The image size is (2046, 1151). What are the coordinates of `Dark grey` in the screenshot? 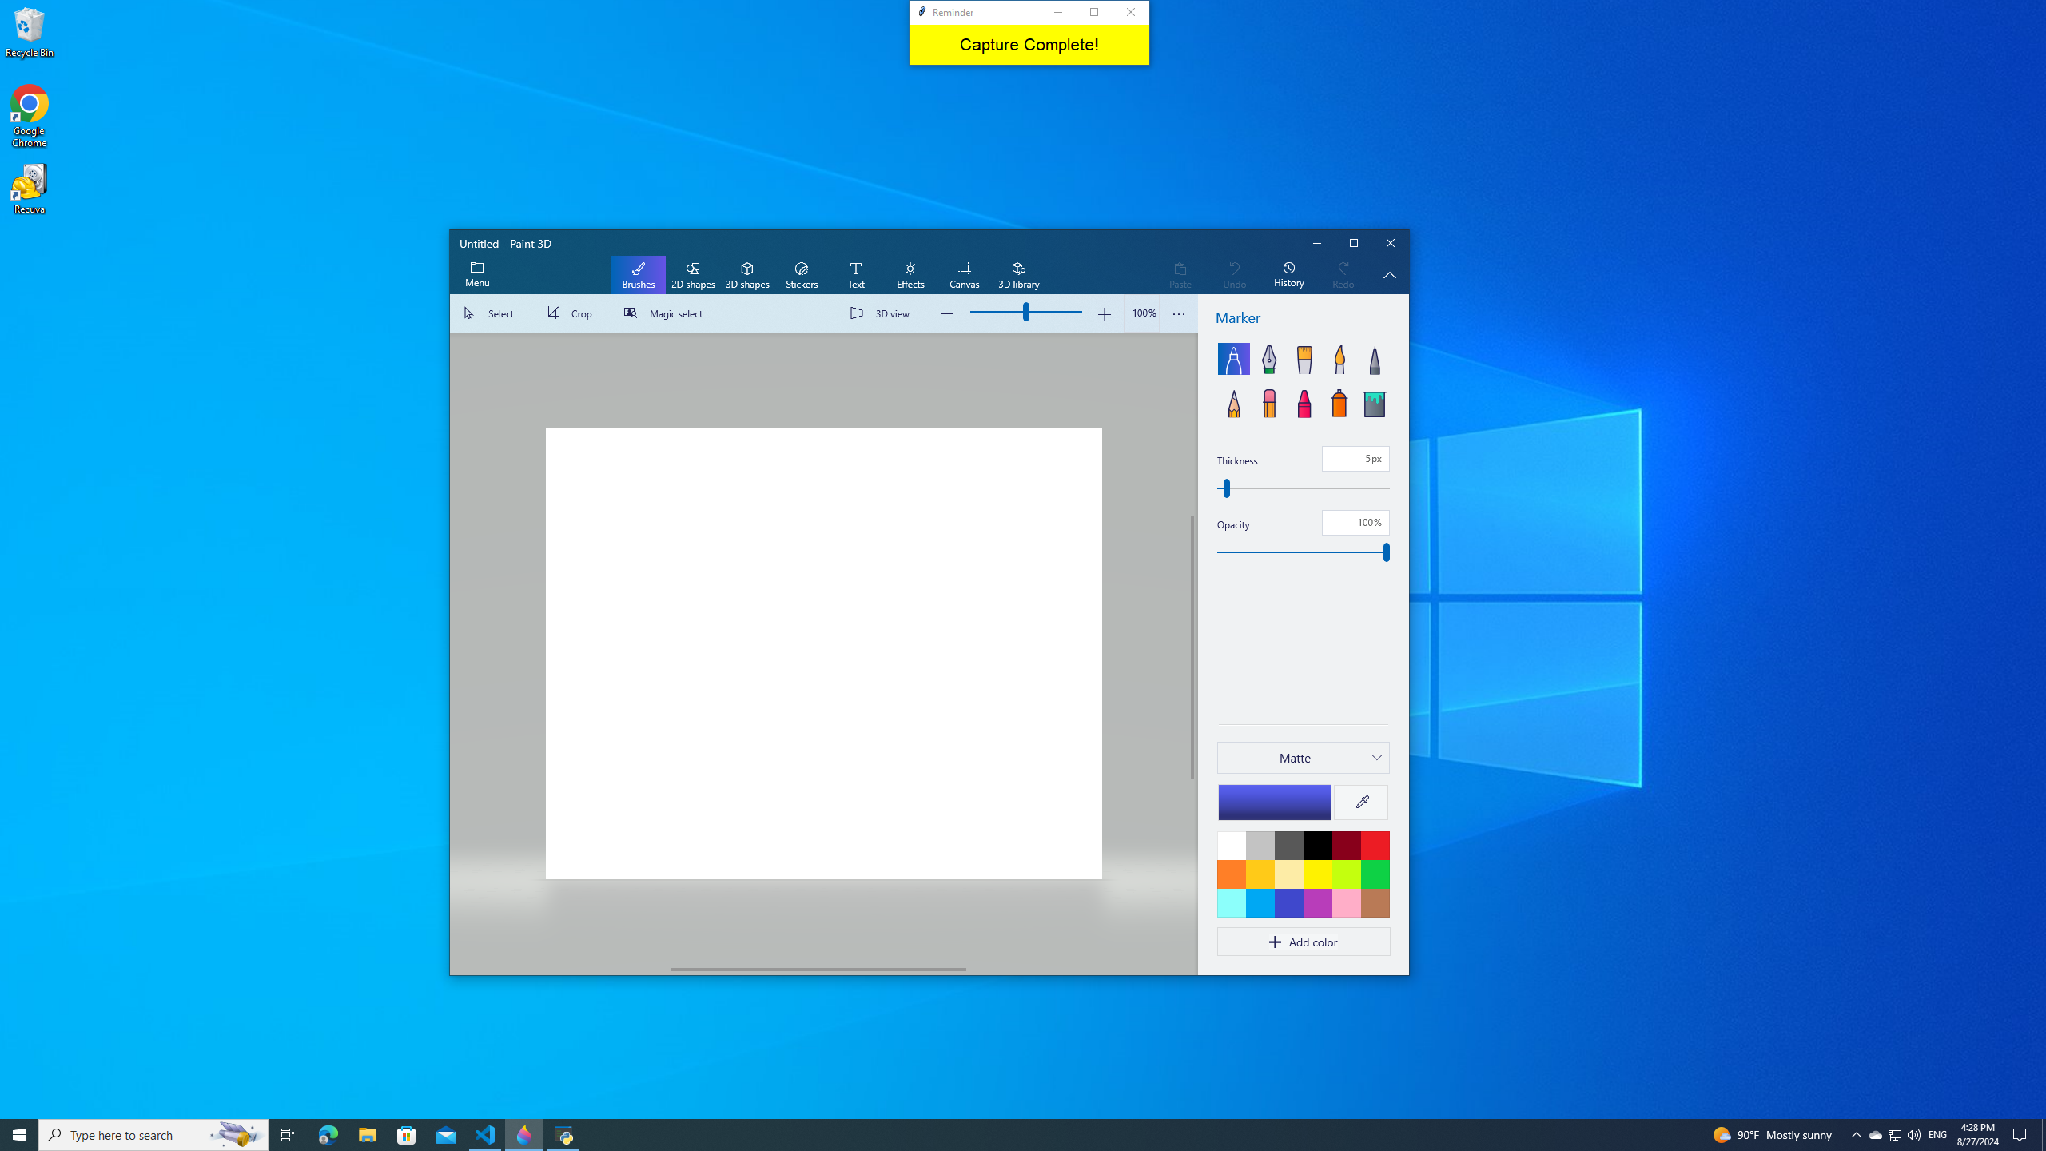 It's located at (1288, 845).